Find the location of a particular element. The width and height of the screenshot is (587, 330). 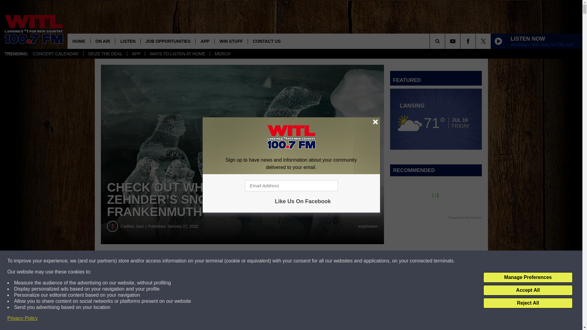

ON AIR is located at coordinates (103, 41).